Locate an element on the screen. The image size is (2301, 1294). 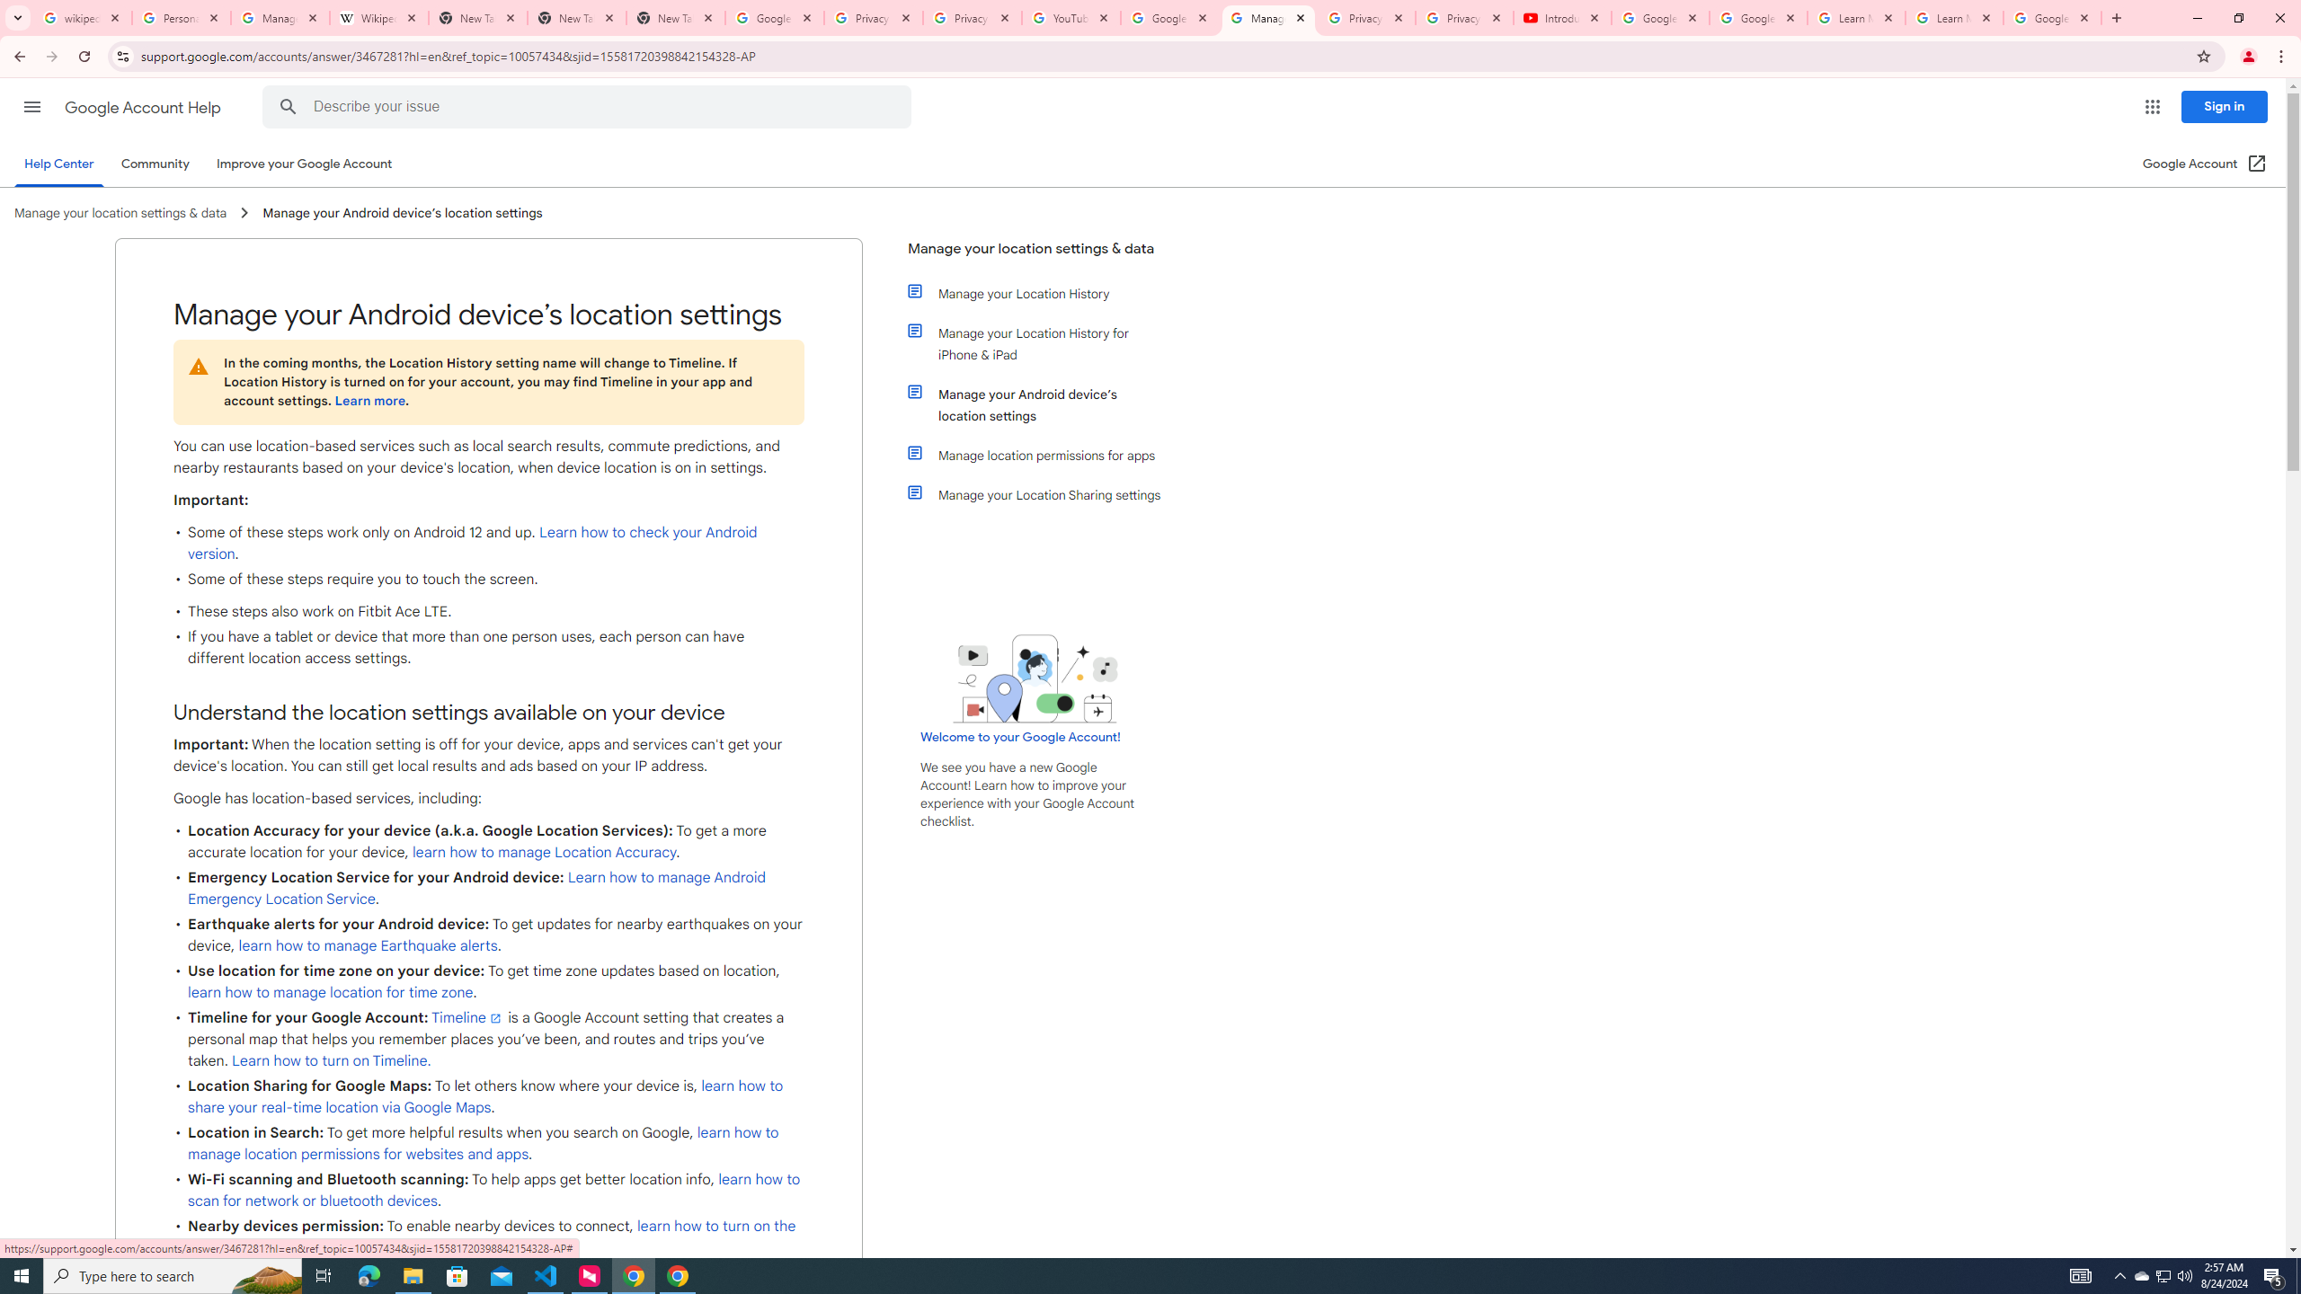
Learning Center home page image is located at coordinates (1035, 678).